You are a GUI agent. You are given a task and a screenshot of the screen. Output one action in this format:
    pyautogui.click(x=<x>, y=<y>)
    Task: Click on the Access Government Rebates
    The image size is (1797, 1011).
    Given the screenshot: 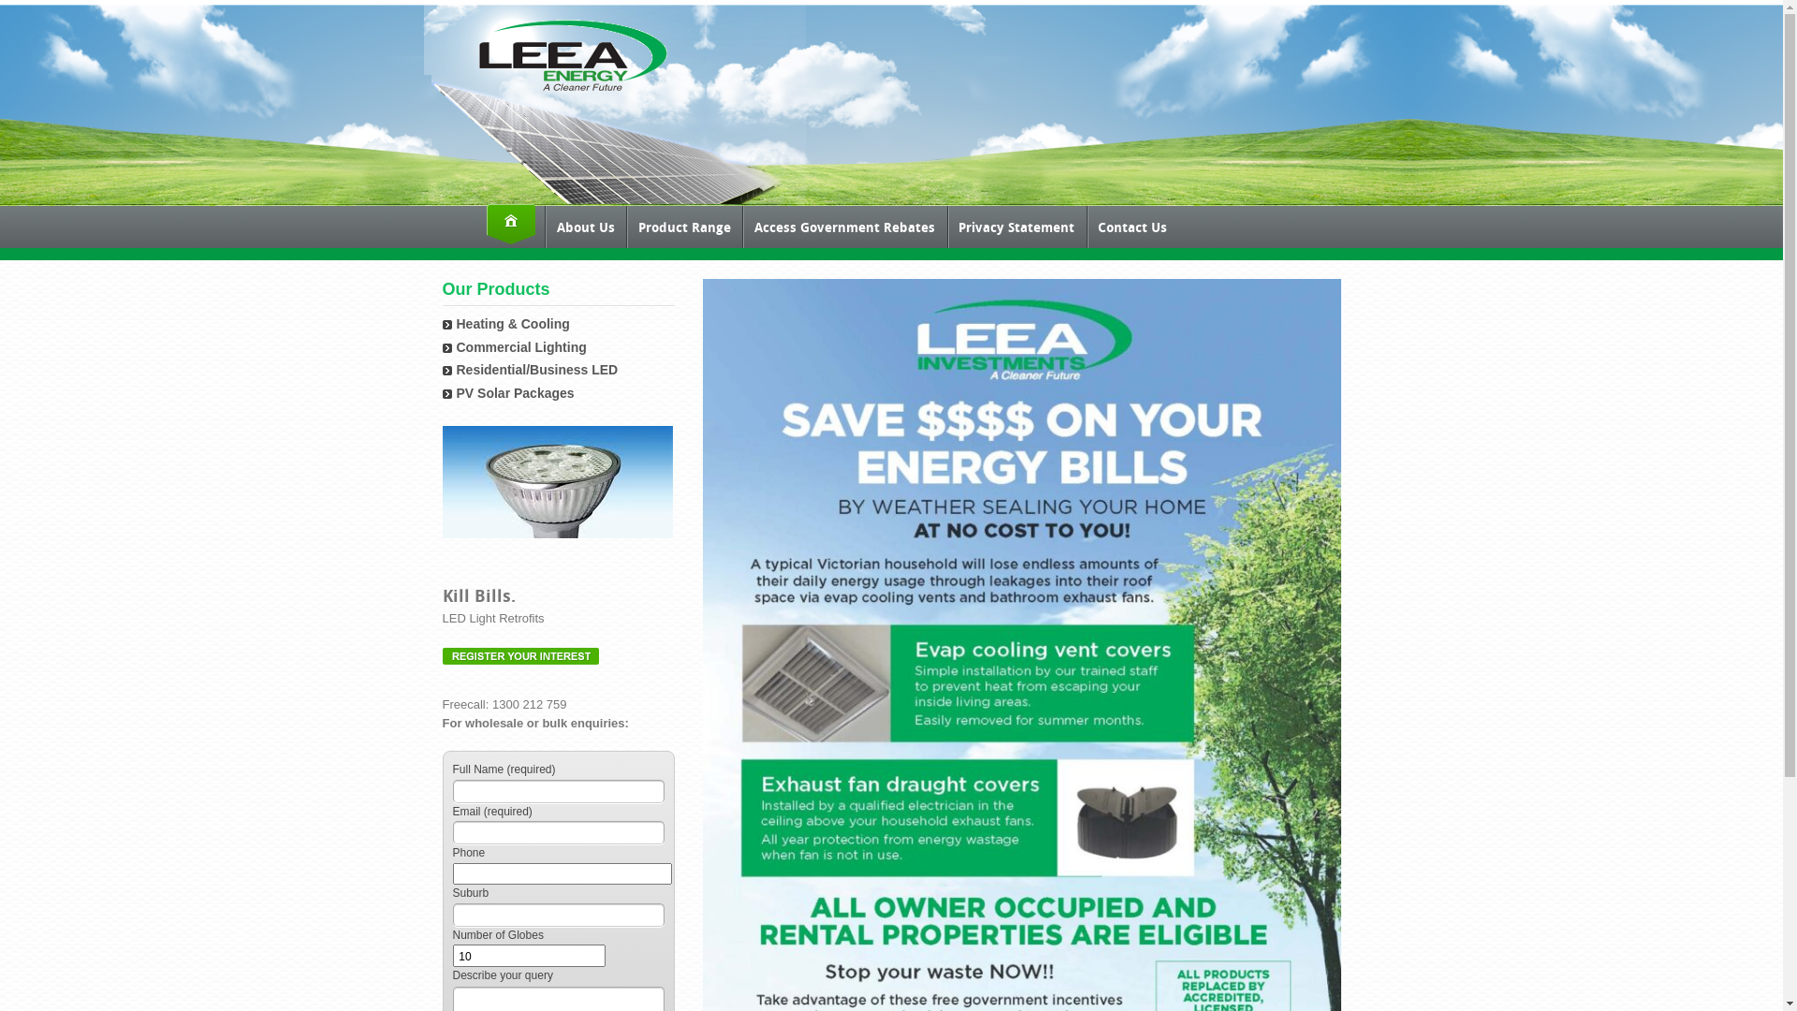 What is the action you would take?
    pyautogui.click(x=844, y=227)
    